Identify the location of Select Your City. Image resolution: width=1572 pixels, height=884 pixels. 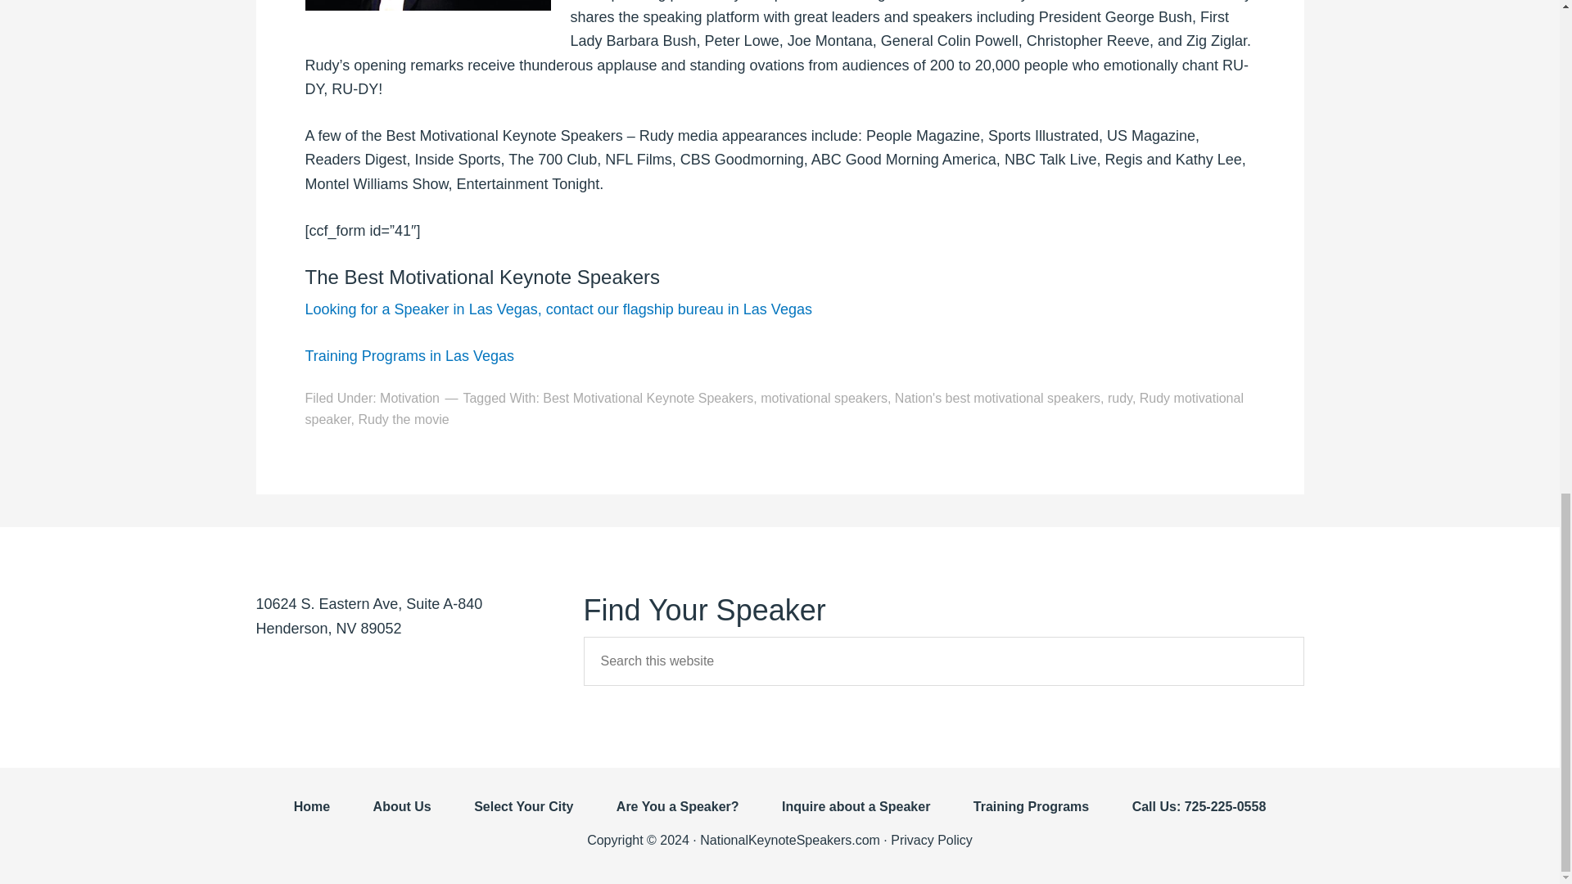
(522, 815).